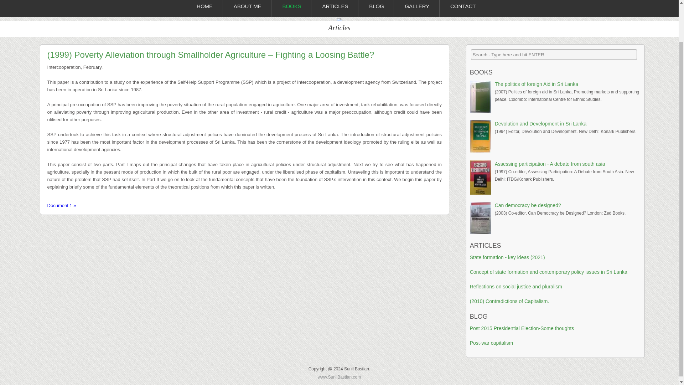  What do you see at coordinates (335, 9) in the screenshot?
I see `ARTICLES` at bounding box center [335, 9].